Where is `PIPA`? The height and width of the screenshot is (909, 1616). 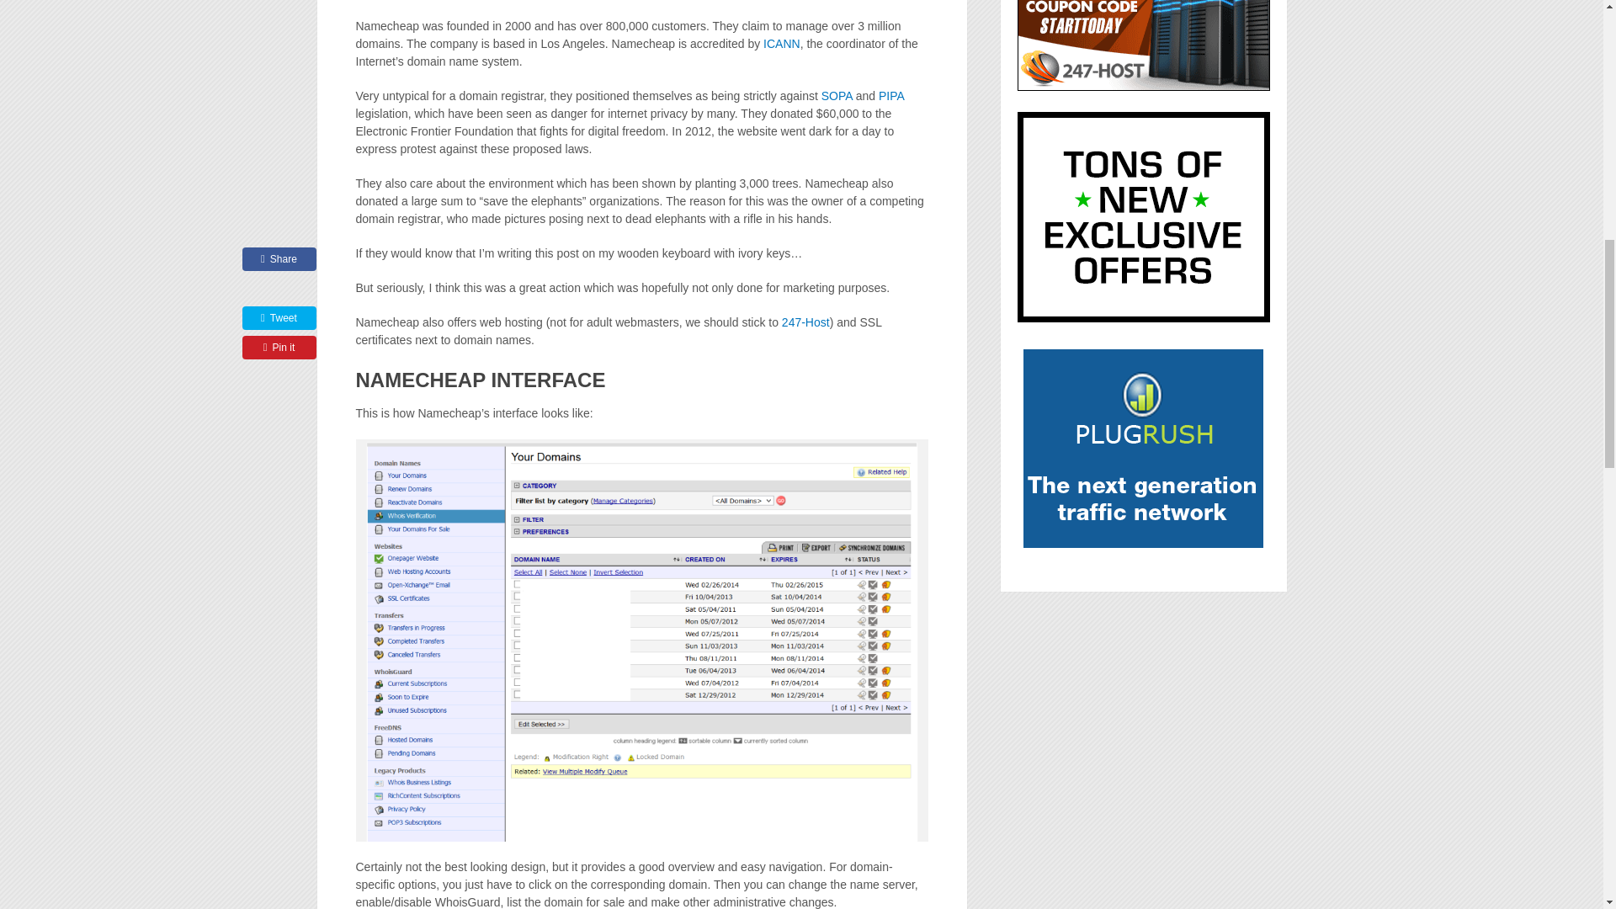 PIPA is located at coordinates (890, 96).